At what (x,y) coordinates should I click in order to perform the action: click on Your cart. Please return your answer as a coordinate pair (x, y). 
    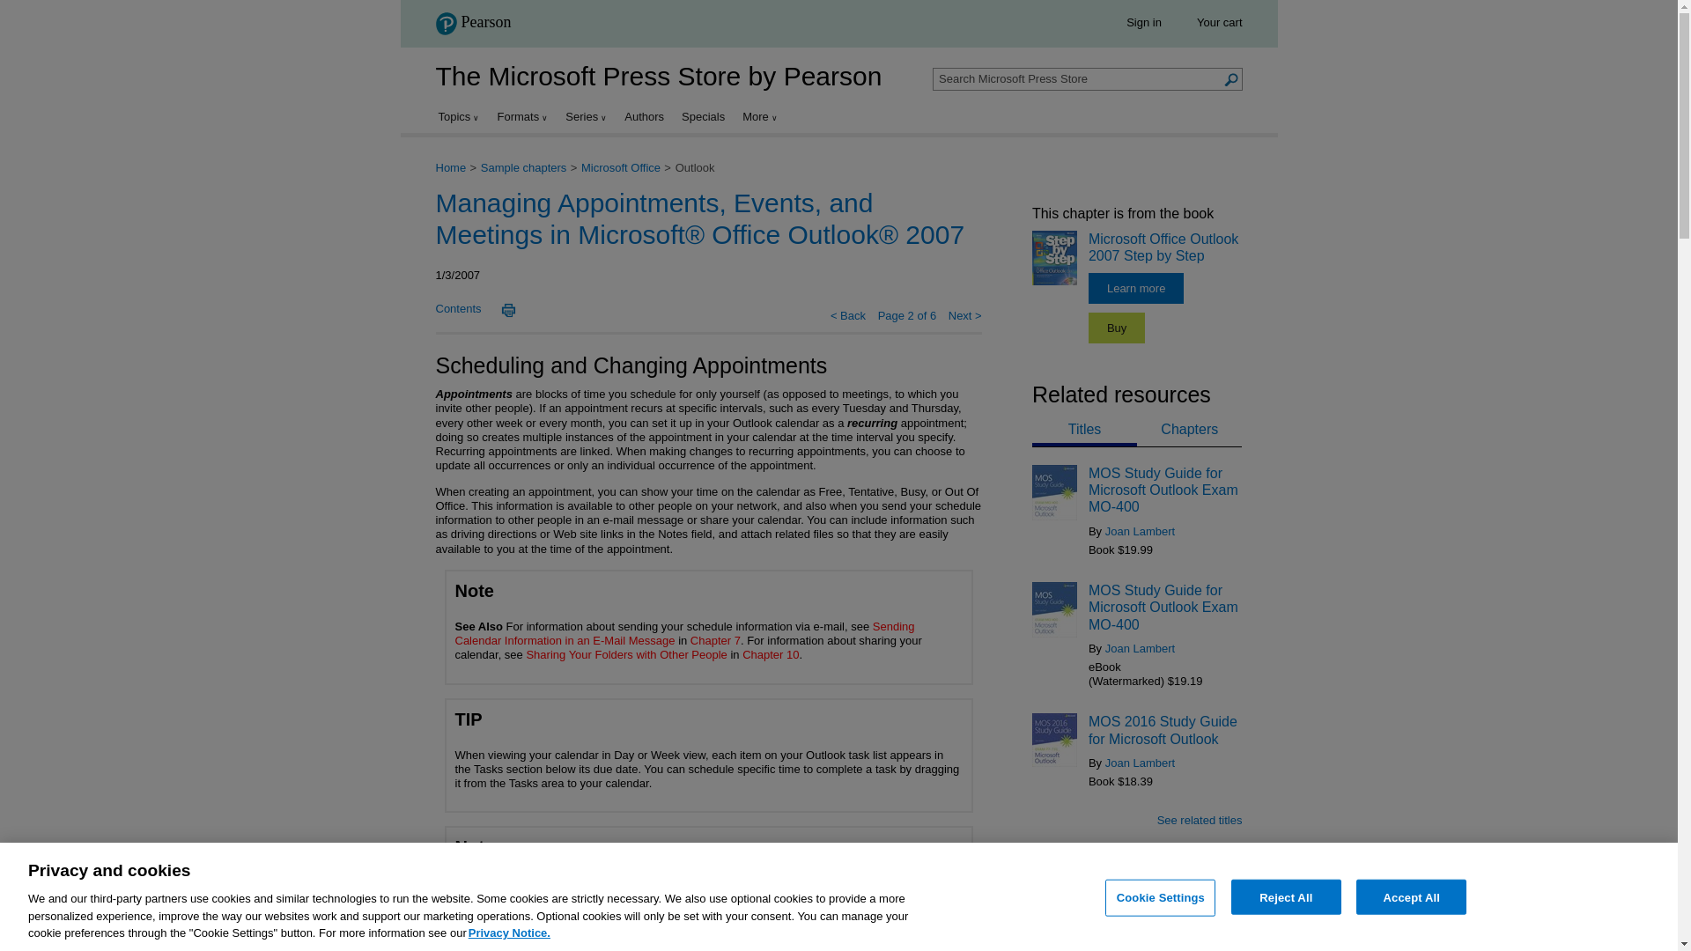
    Looking at the image, I should click on (1220, 23).